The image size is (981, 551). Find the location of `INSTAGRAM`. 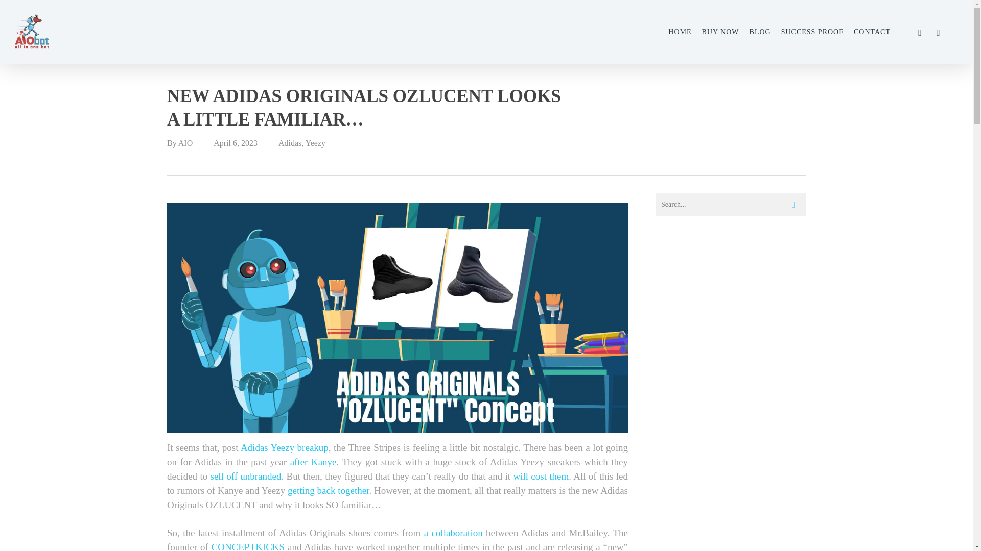

INSTAGRAM is located at coordinates (938, 32).